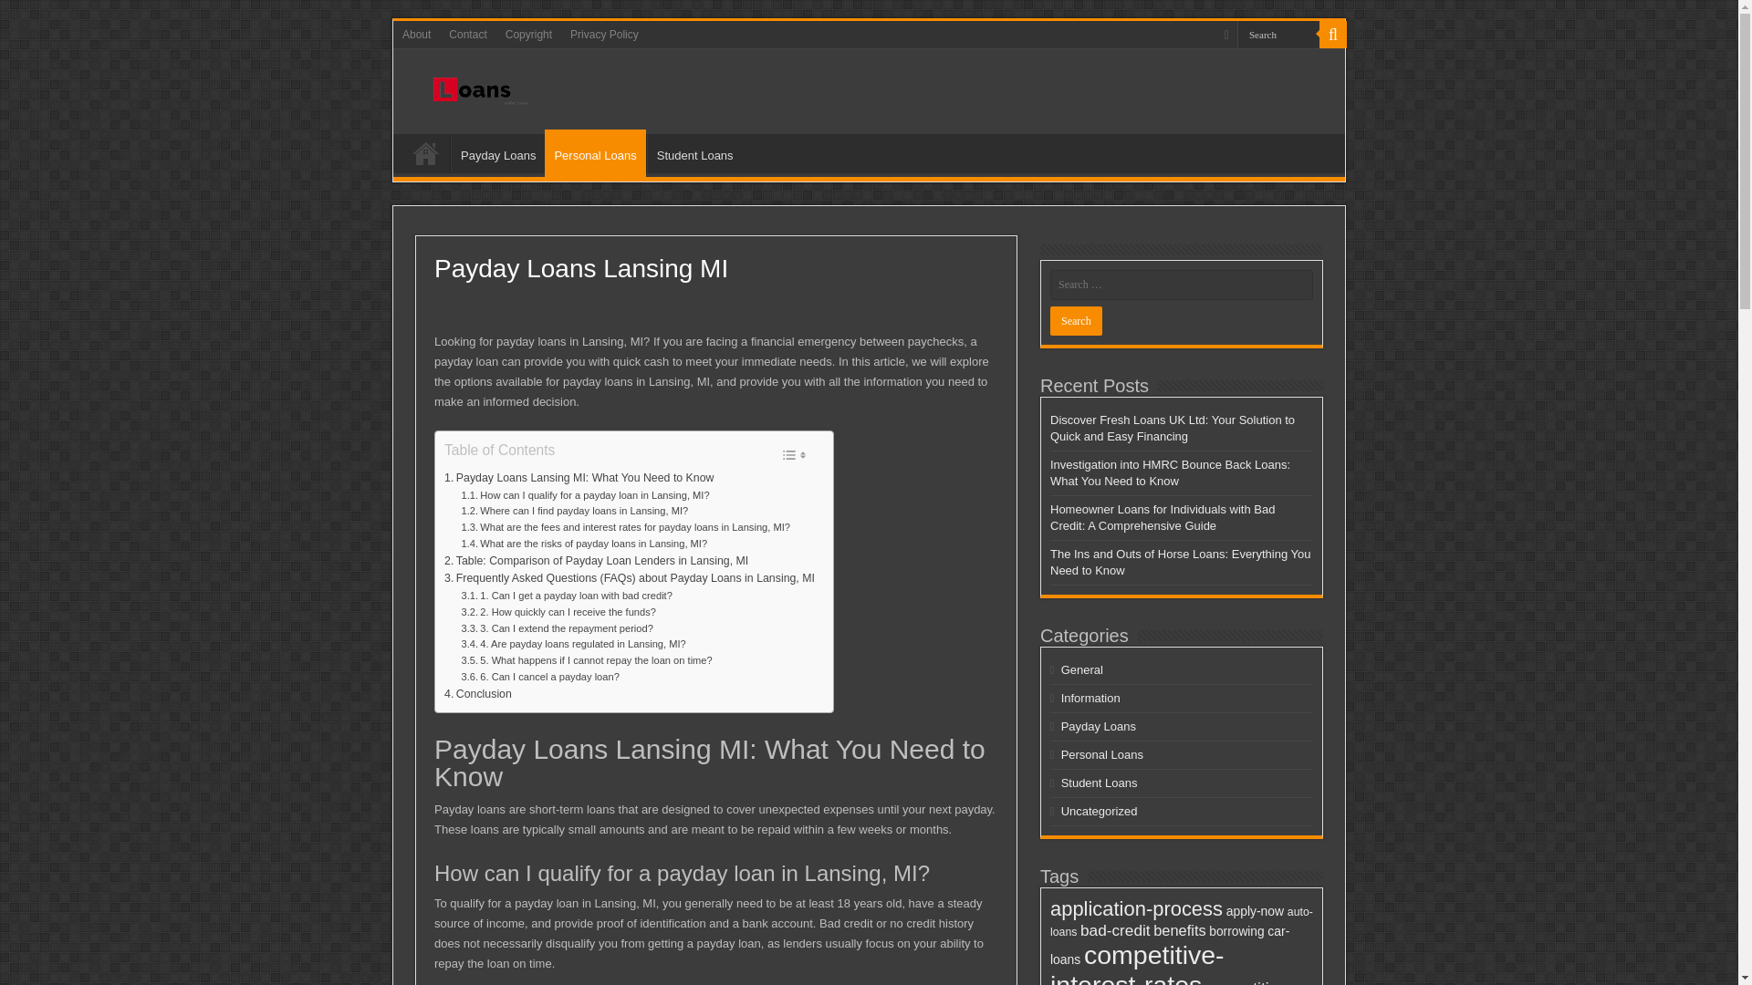  What do you see at coordinates (426, 153) in the screenshot?
I see `LOANS` at bounding box center [426, 153].